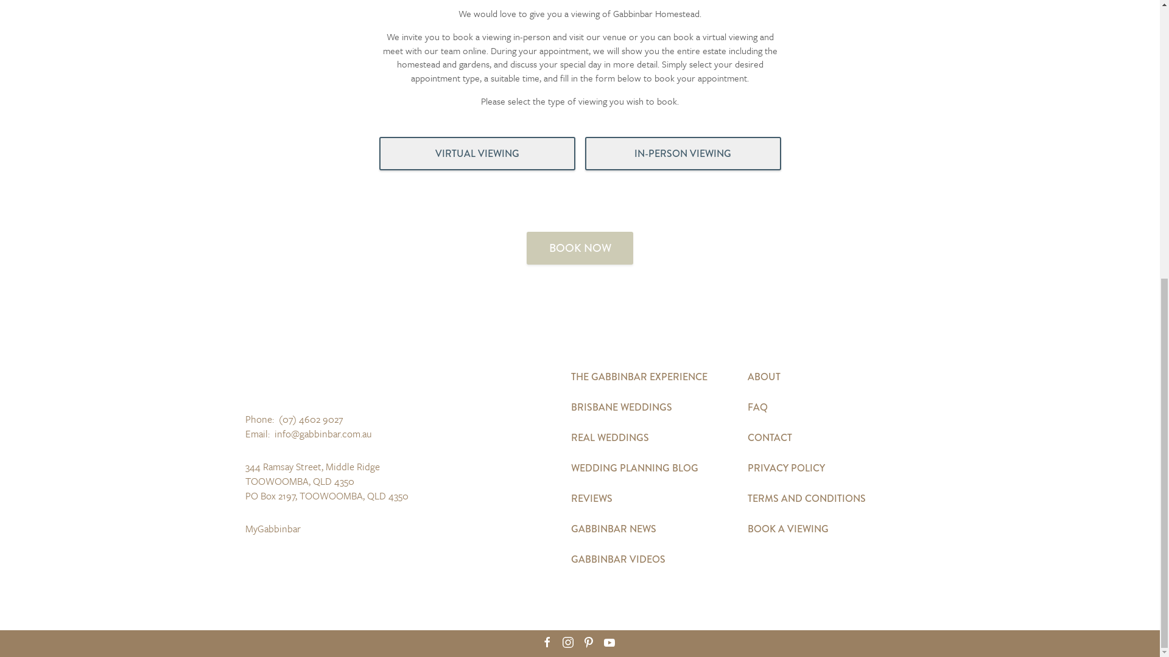 The height and width of the screenshot is (657, 1169). Describe the element at coordinates (477, 634) in the screenshot. I see `VIRTUAL VIEWING` at that location.